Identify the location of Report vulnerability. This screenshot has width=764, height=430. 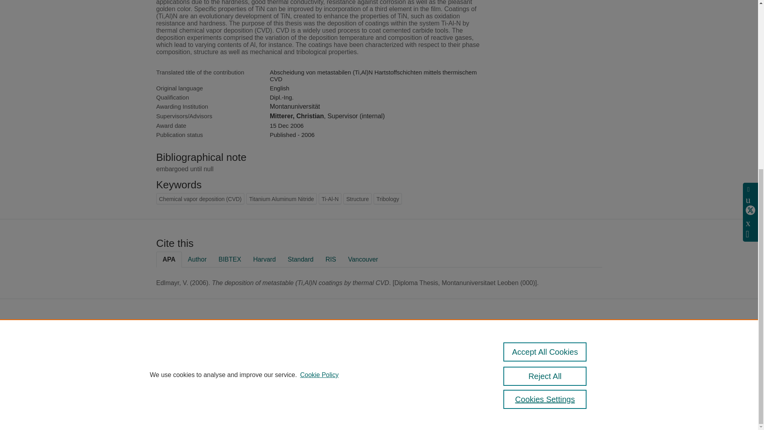
(559, 365).